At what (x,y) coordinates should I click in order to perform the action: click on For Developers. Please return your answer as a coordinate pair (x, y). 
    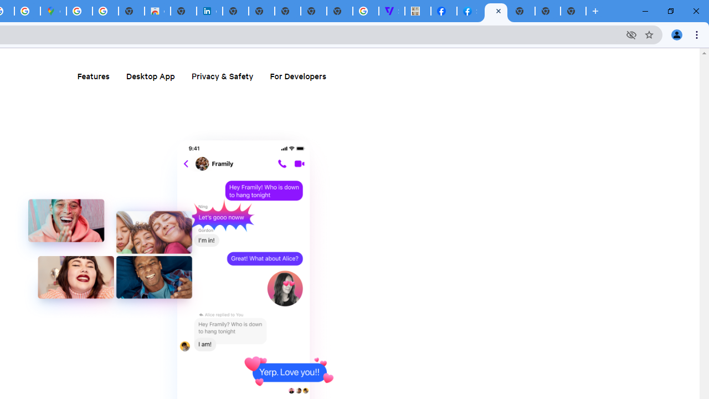
    Looking at the image, I should click on (297, 75).